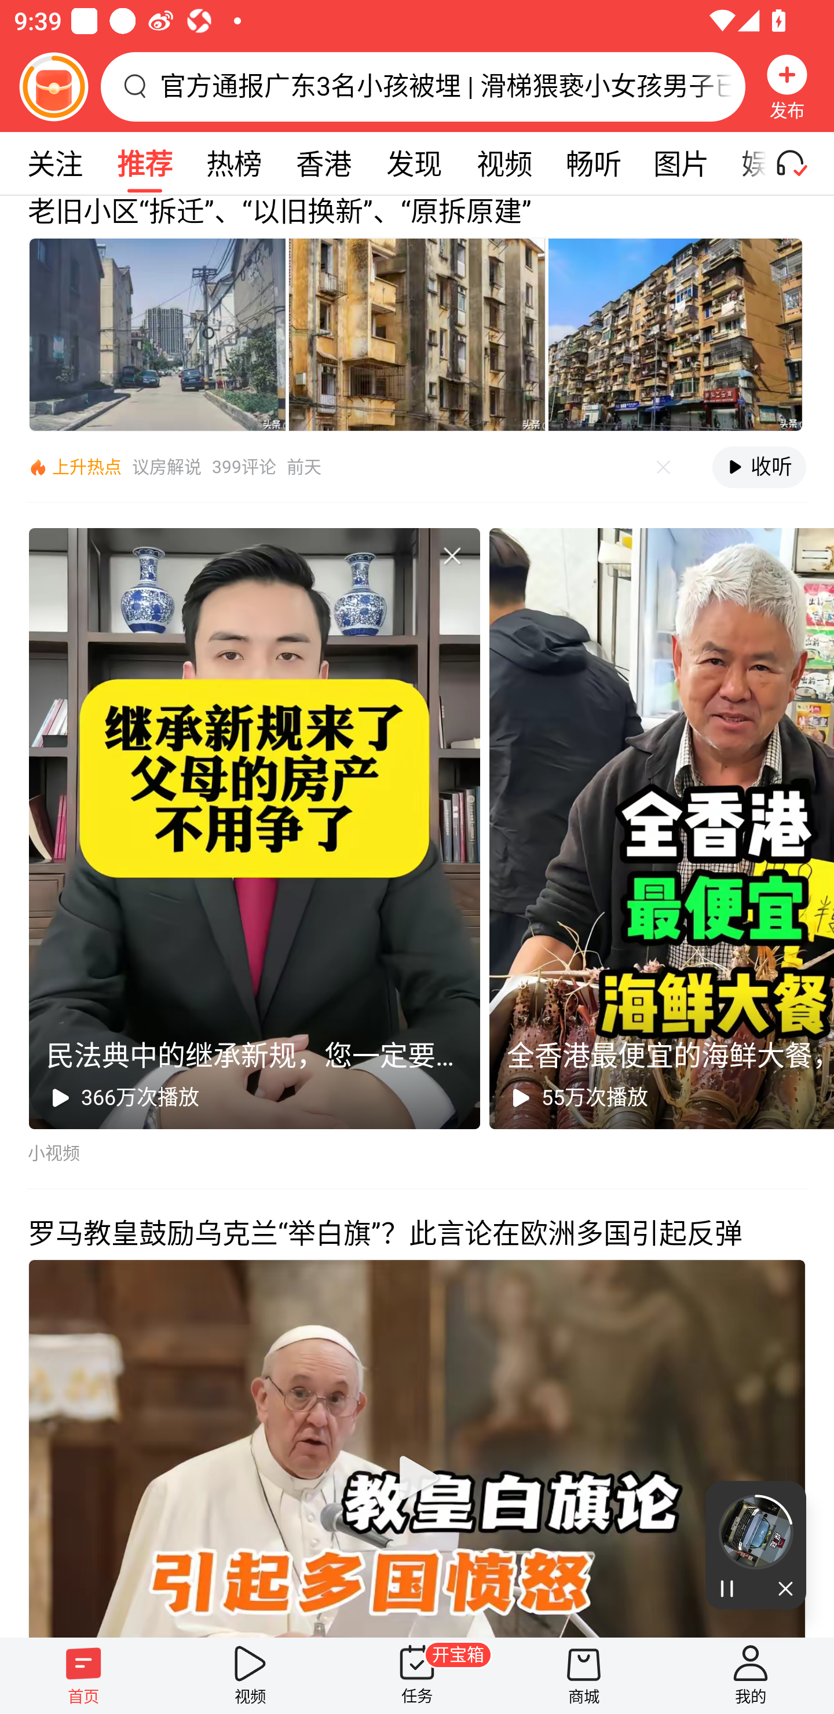 This screenshot has height=1714, width=834. I want to click on 播放视频, so click(417, 1477).